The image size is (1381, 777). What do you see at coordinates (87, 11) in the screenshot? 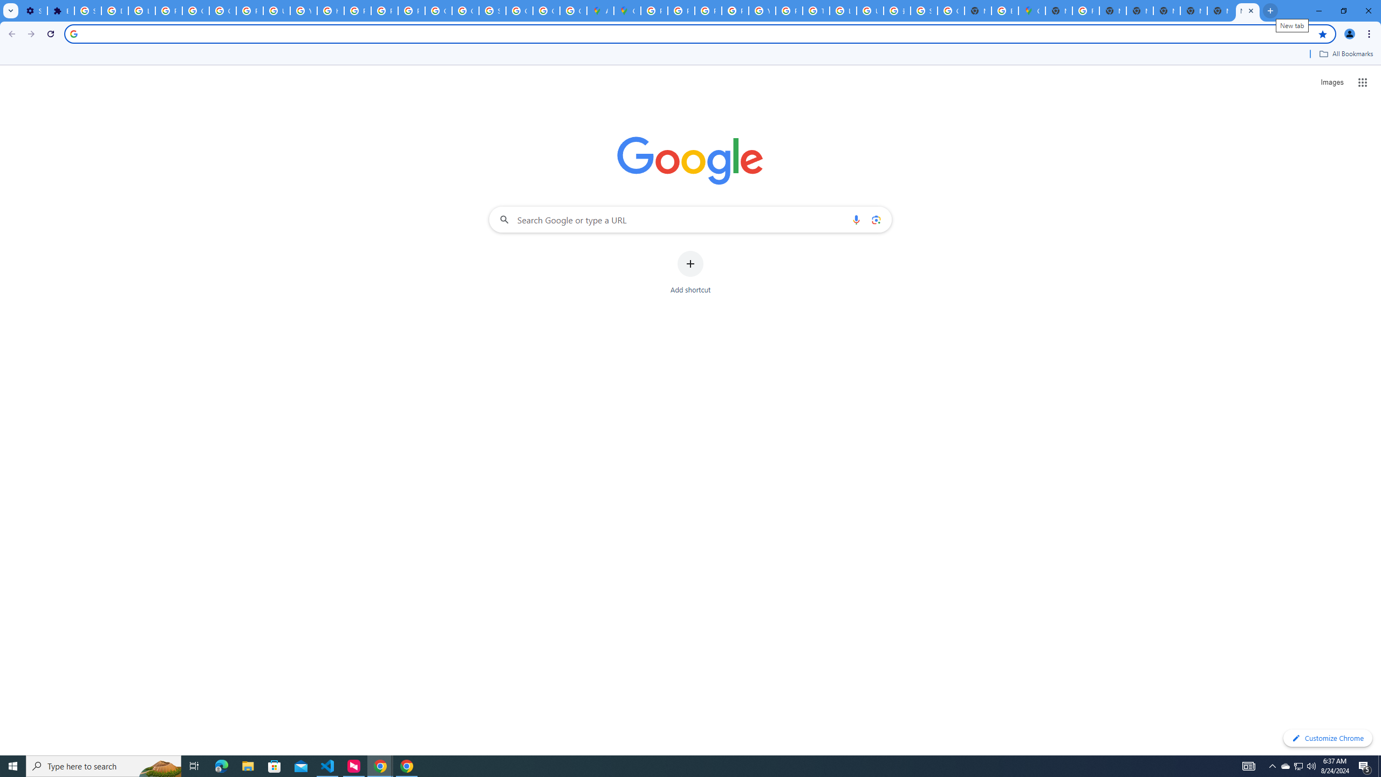
I see `Sign in - Google Accounts` at bounding box center [87, 11].